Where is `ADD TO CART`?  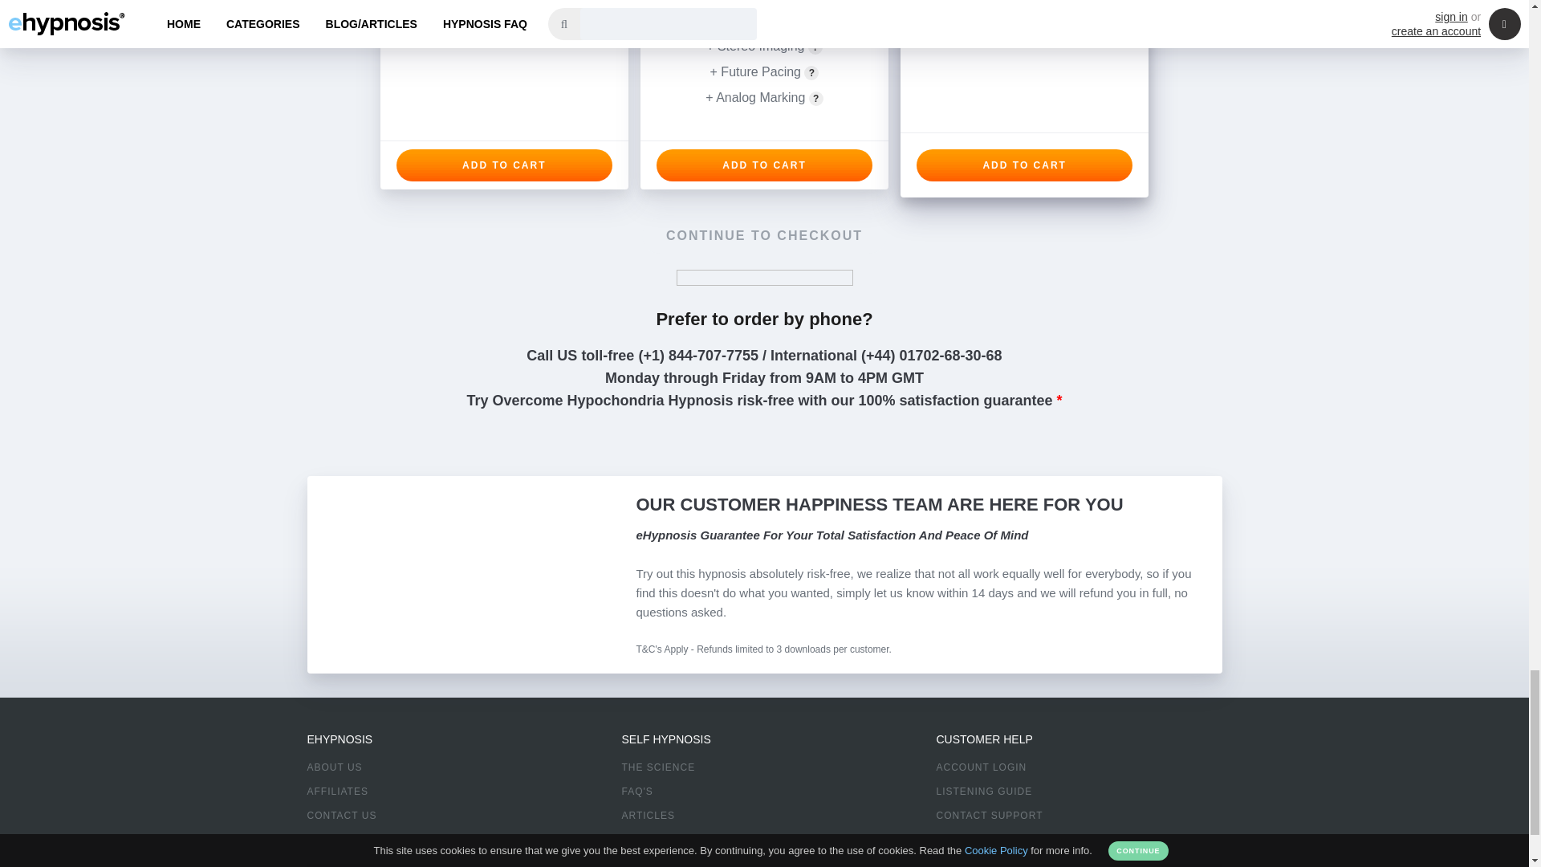 ADD TO CART is located at coordinates (1024, 165).